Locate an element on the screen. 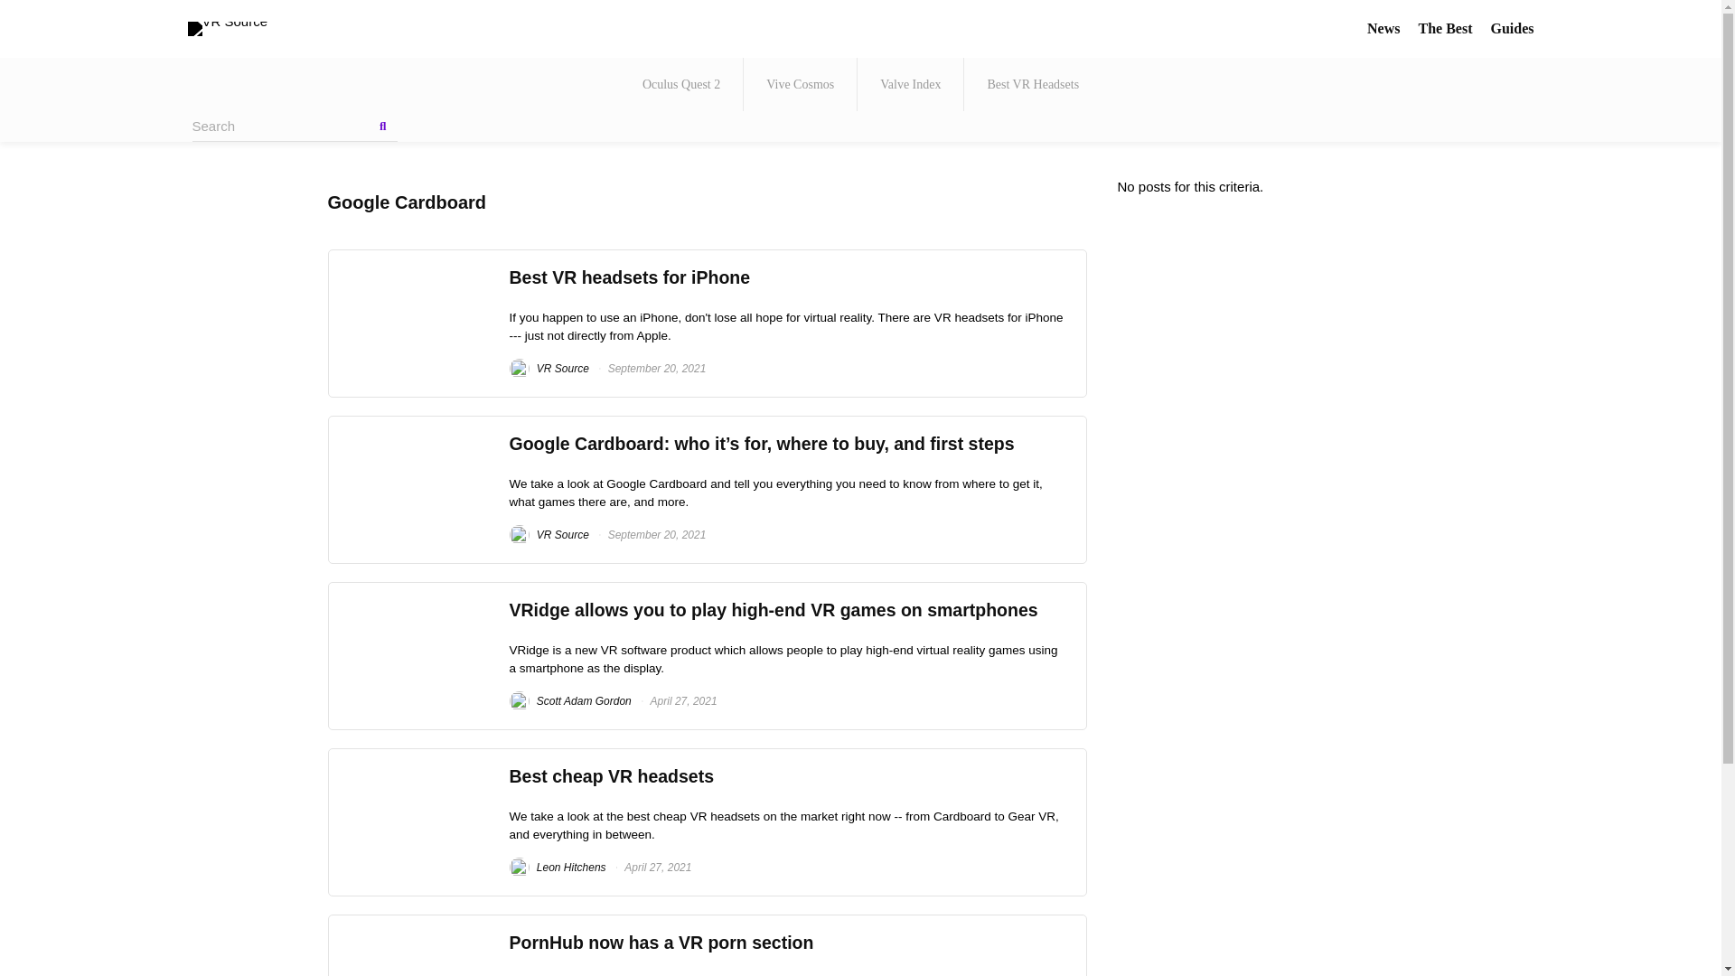 The height and width of the screenshot is (976, 1735). PornHub now has a VR porn section is located at coordinates (661, 943).